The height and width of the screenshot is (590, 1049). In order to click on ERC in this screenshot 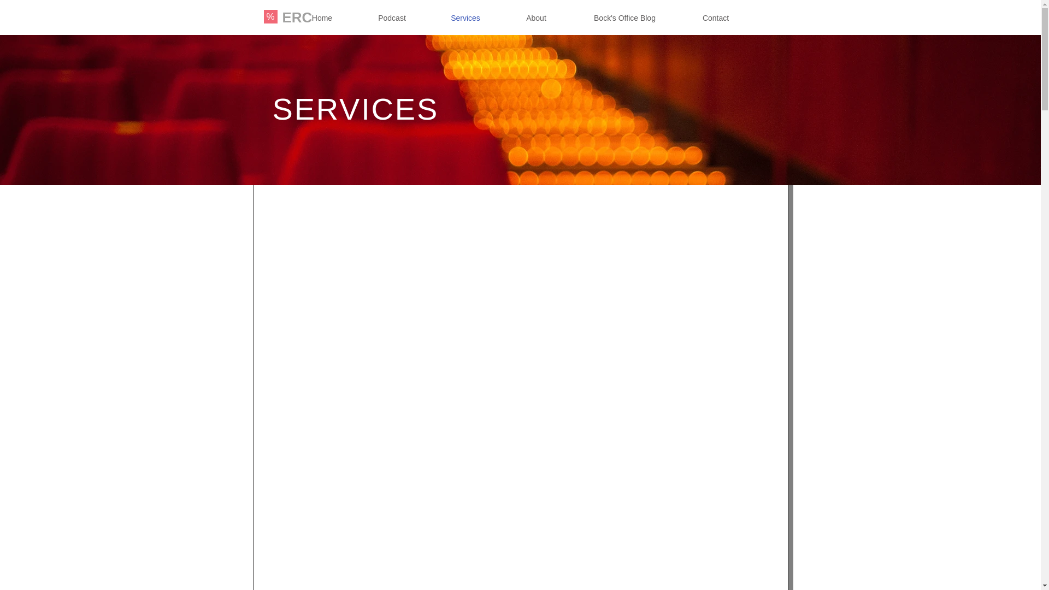, I will do `click(297, 17)`.